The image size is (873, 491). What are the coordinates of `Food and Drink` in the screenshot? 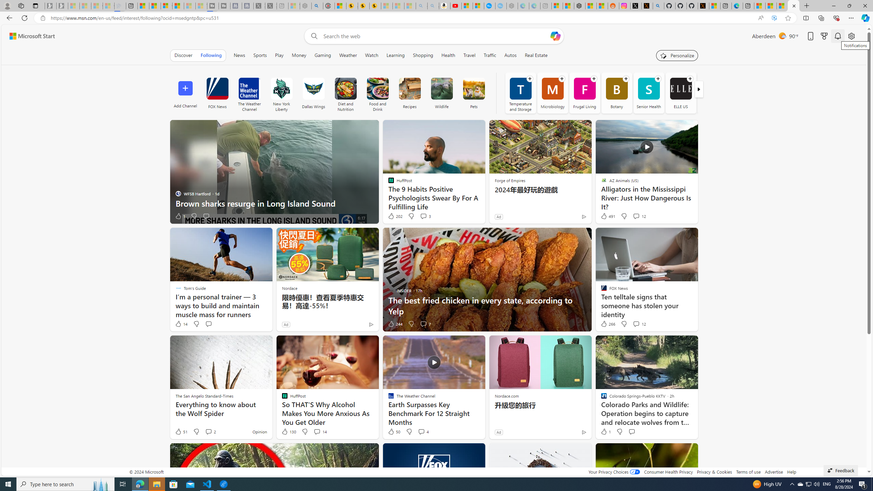 It's located at (378, 93).